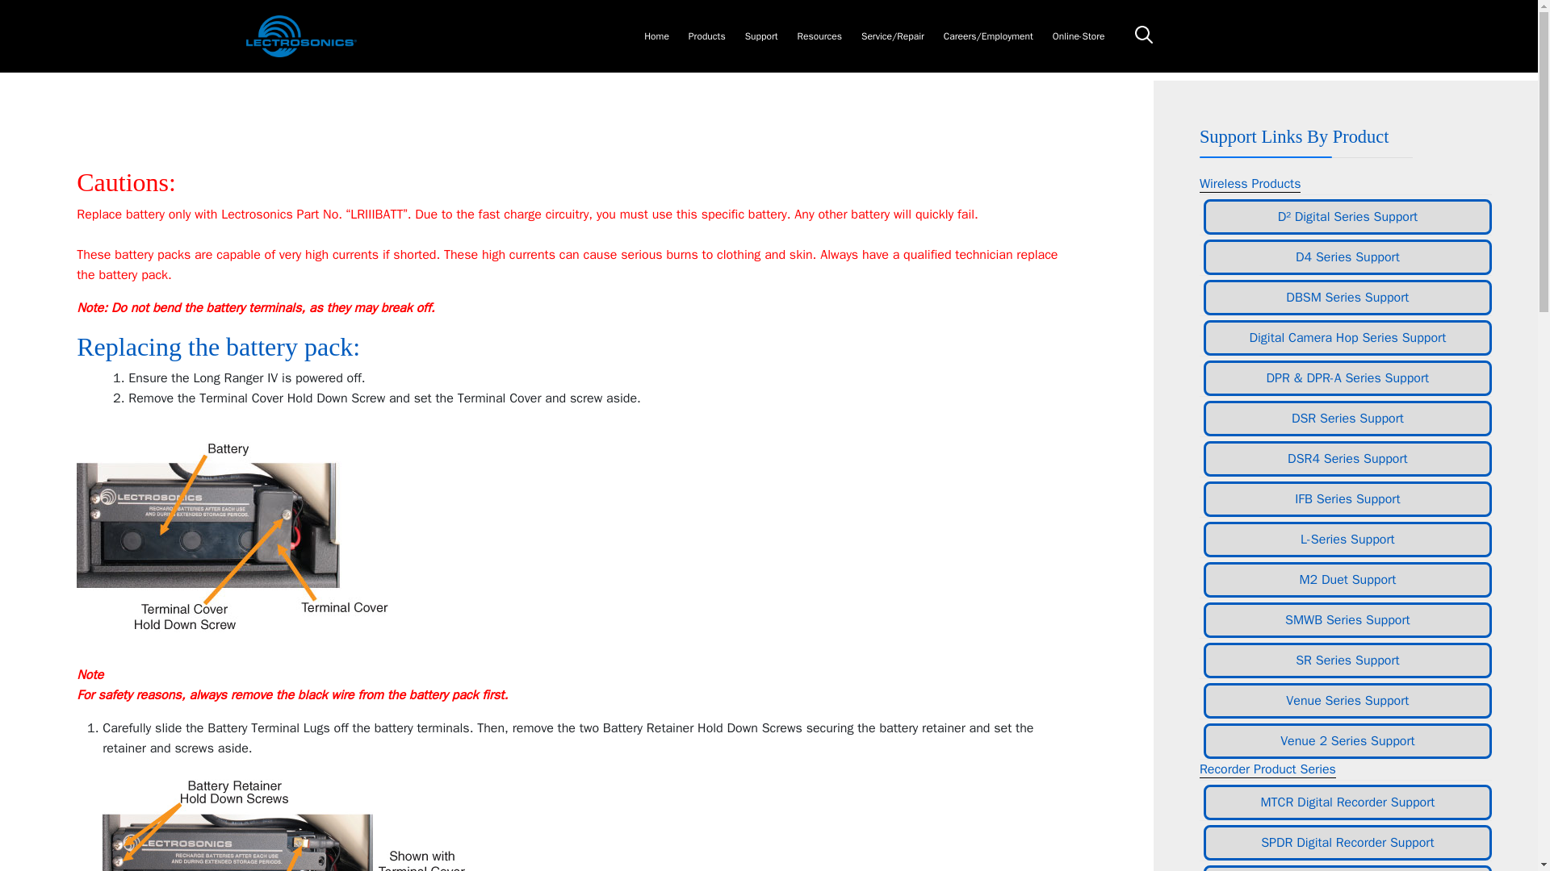  What do you see at coordinates (1347, 579) in the screenshot?
I see `M2 Duet Support` at bounding box center [1347, 579].